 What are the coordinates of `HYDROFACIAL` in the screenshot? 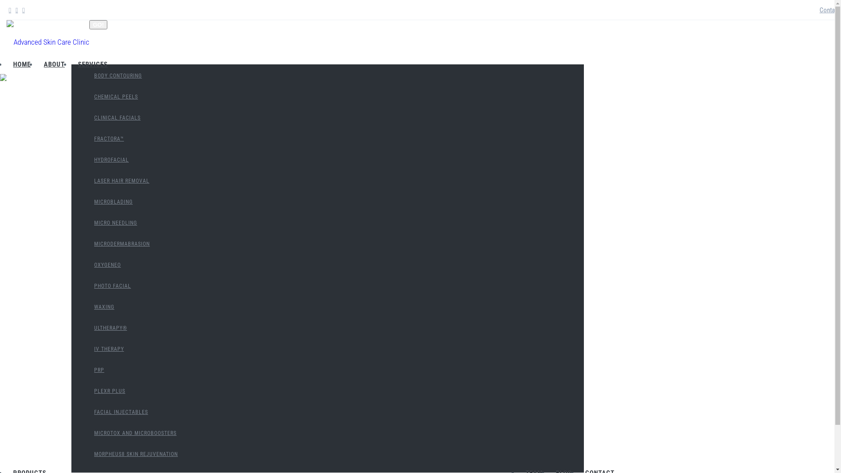 It's located at (111, 160).